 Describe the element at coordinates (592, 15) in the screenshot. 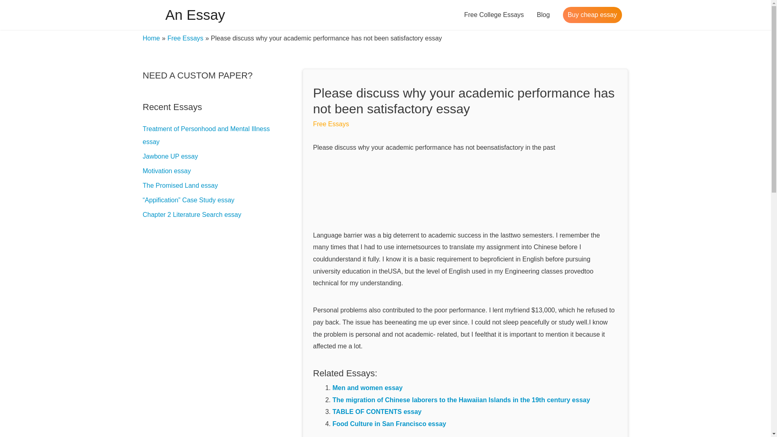

I see `Buy cheap essay` at that location.